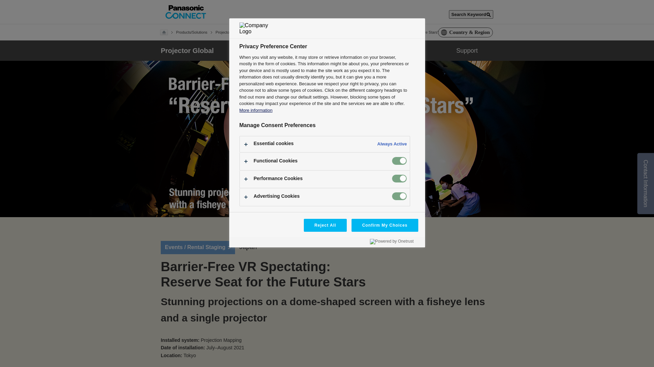 This screenshot has width=654, height=367. What do you see at coordinates (471, 14) in the screenshot?
I see `Site Search` at bounding box center [471, 14].